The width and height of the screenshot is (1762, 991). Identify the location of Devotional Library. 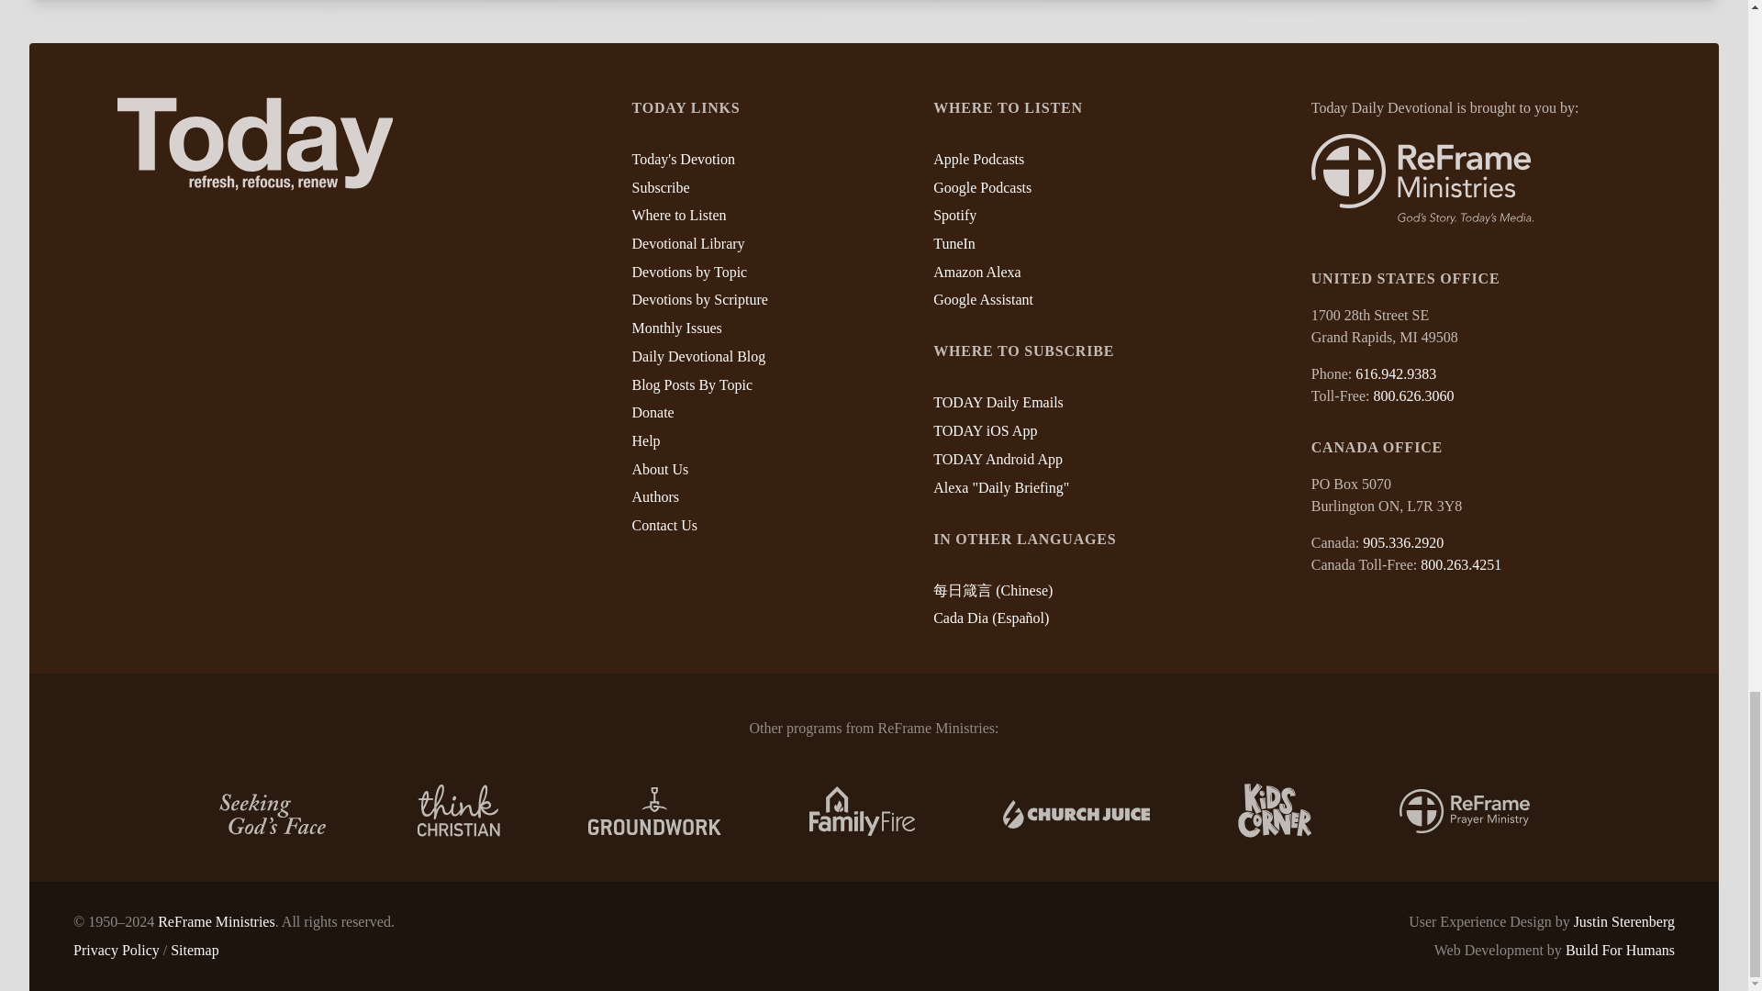
(686, 244).